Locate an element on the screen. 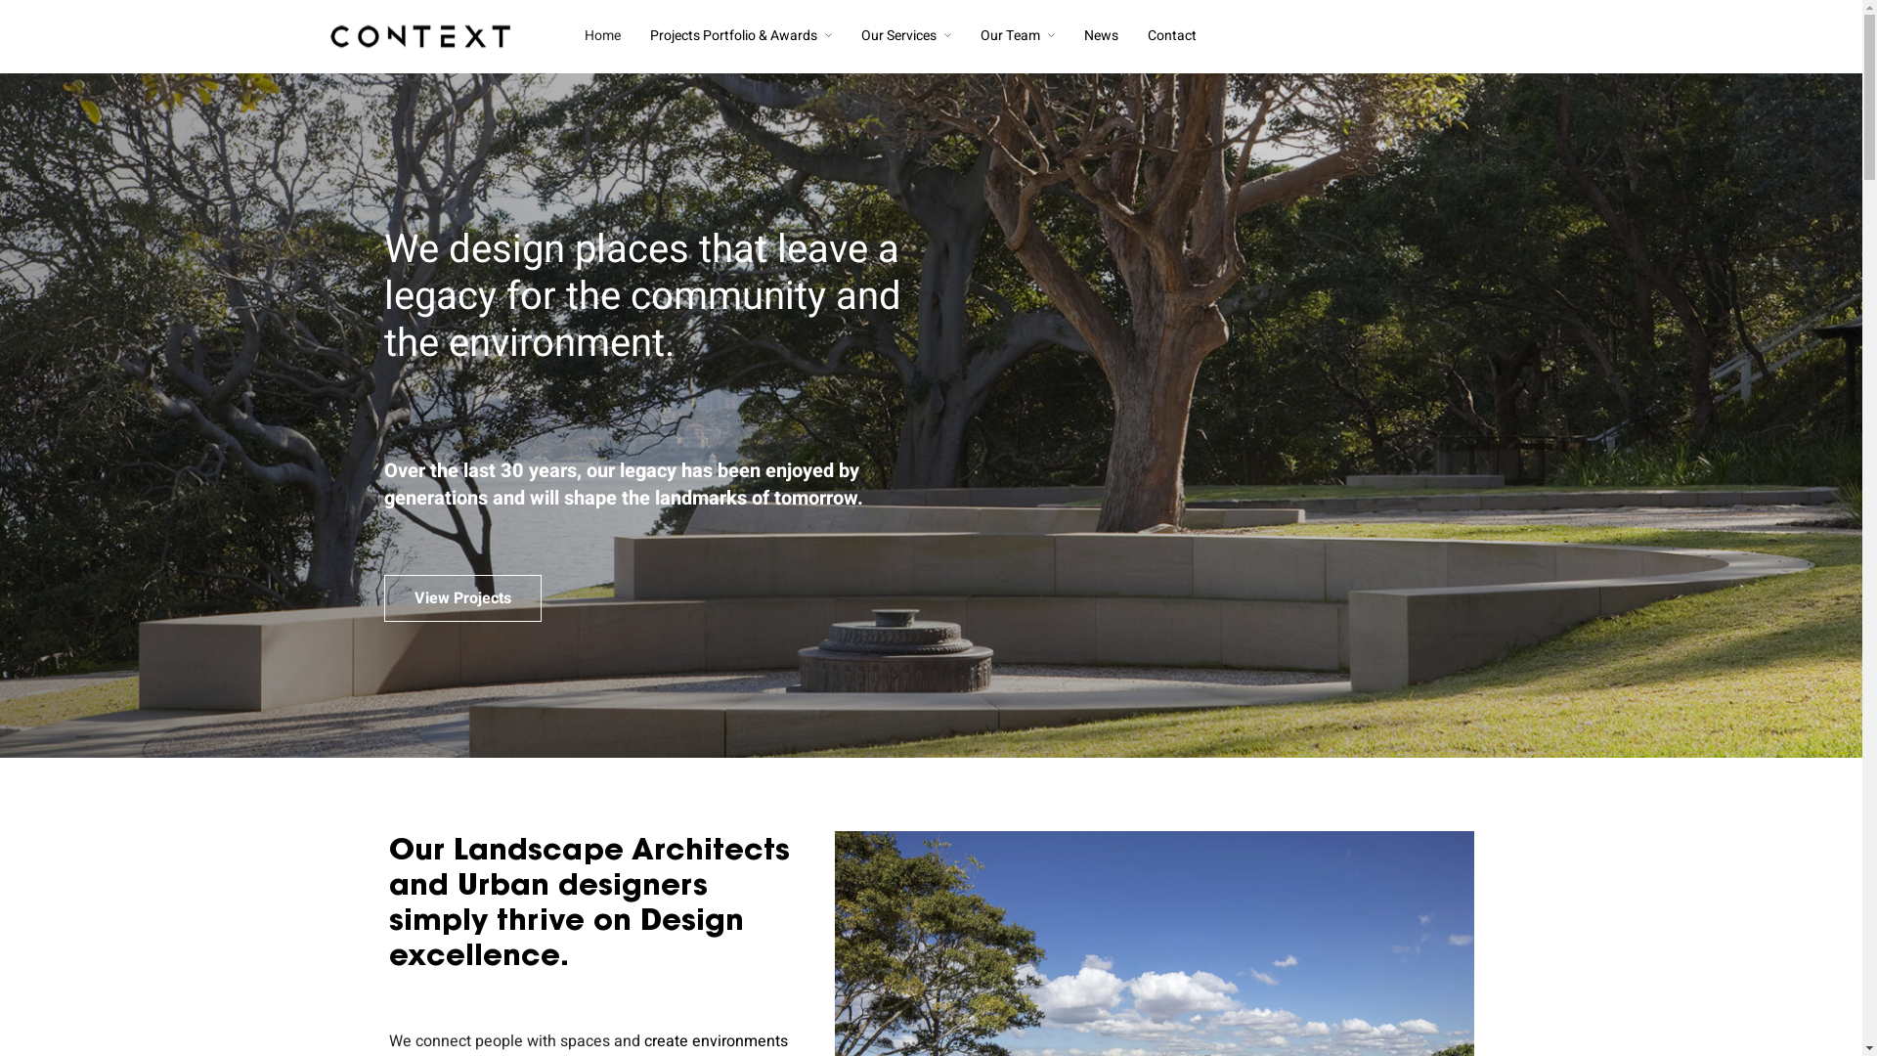  News is located at coordinates (1101, 36).